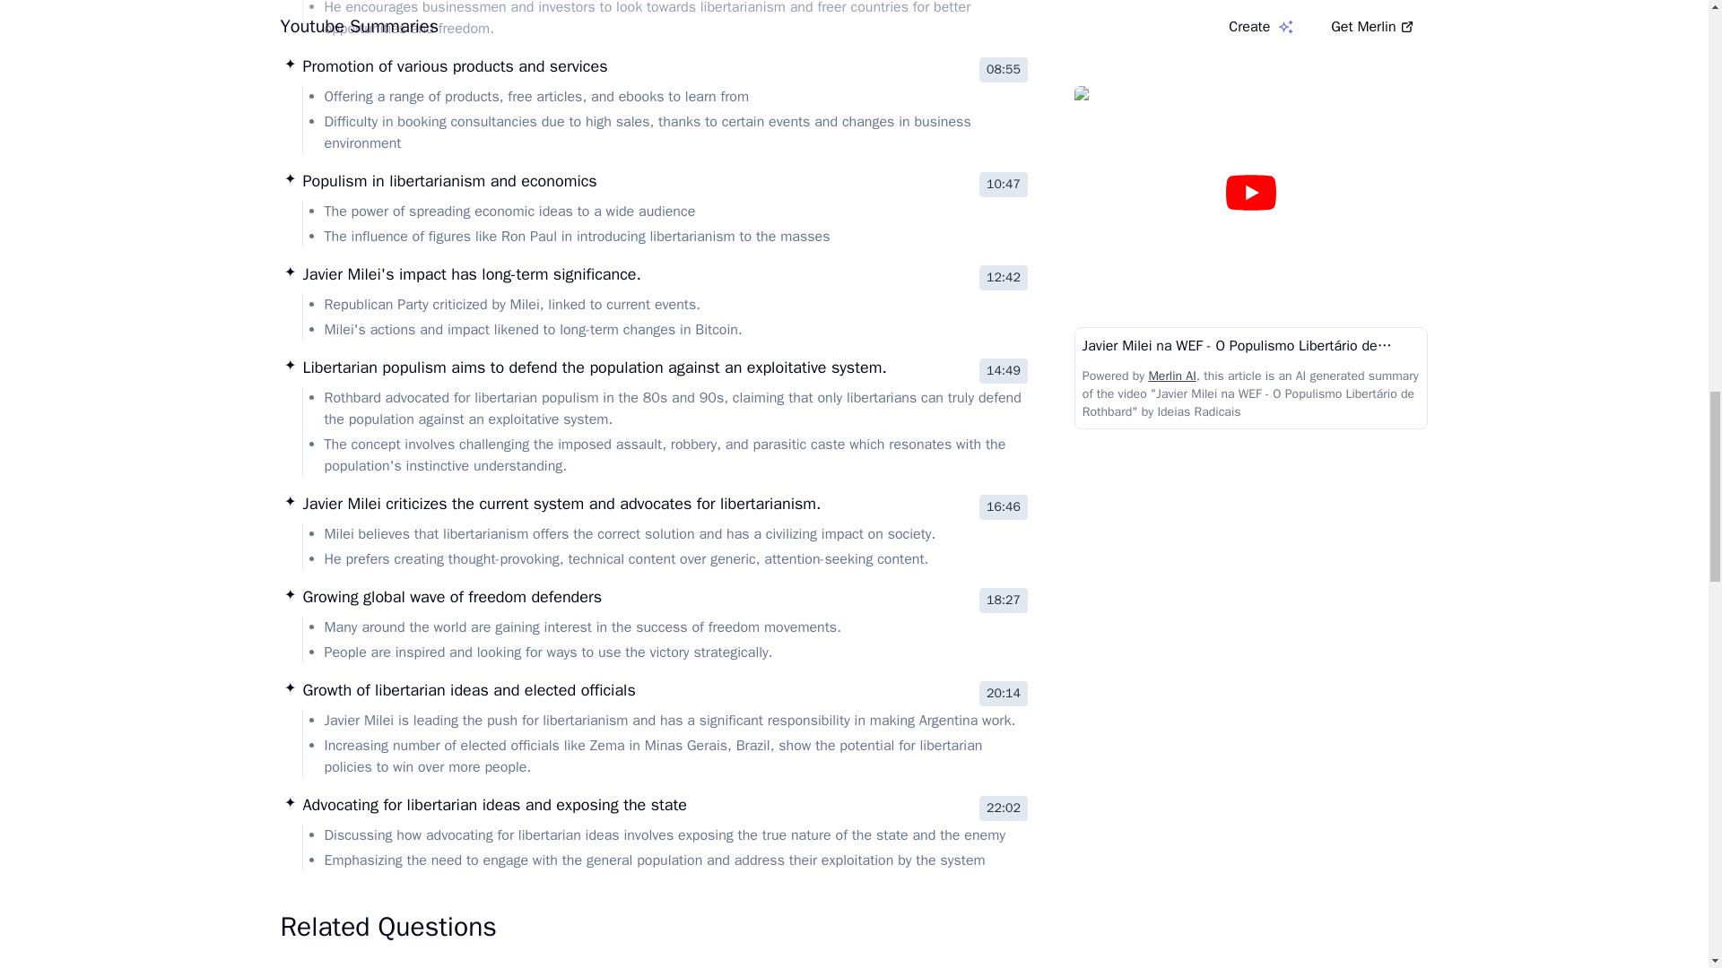  Describe the element at coordinates (1004, 278) in the screenshot. I see `12:42` at that location.